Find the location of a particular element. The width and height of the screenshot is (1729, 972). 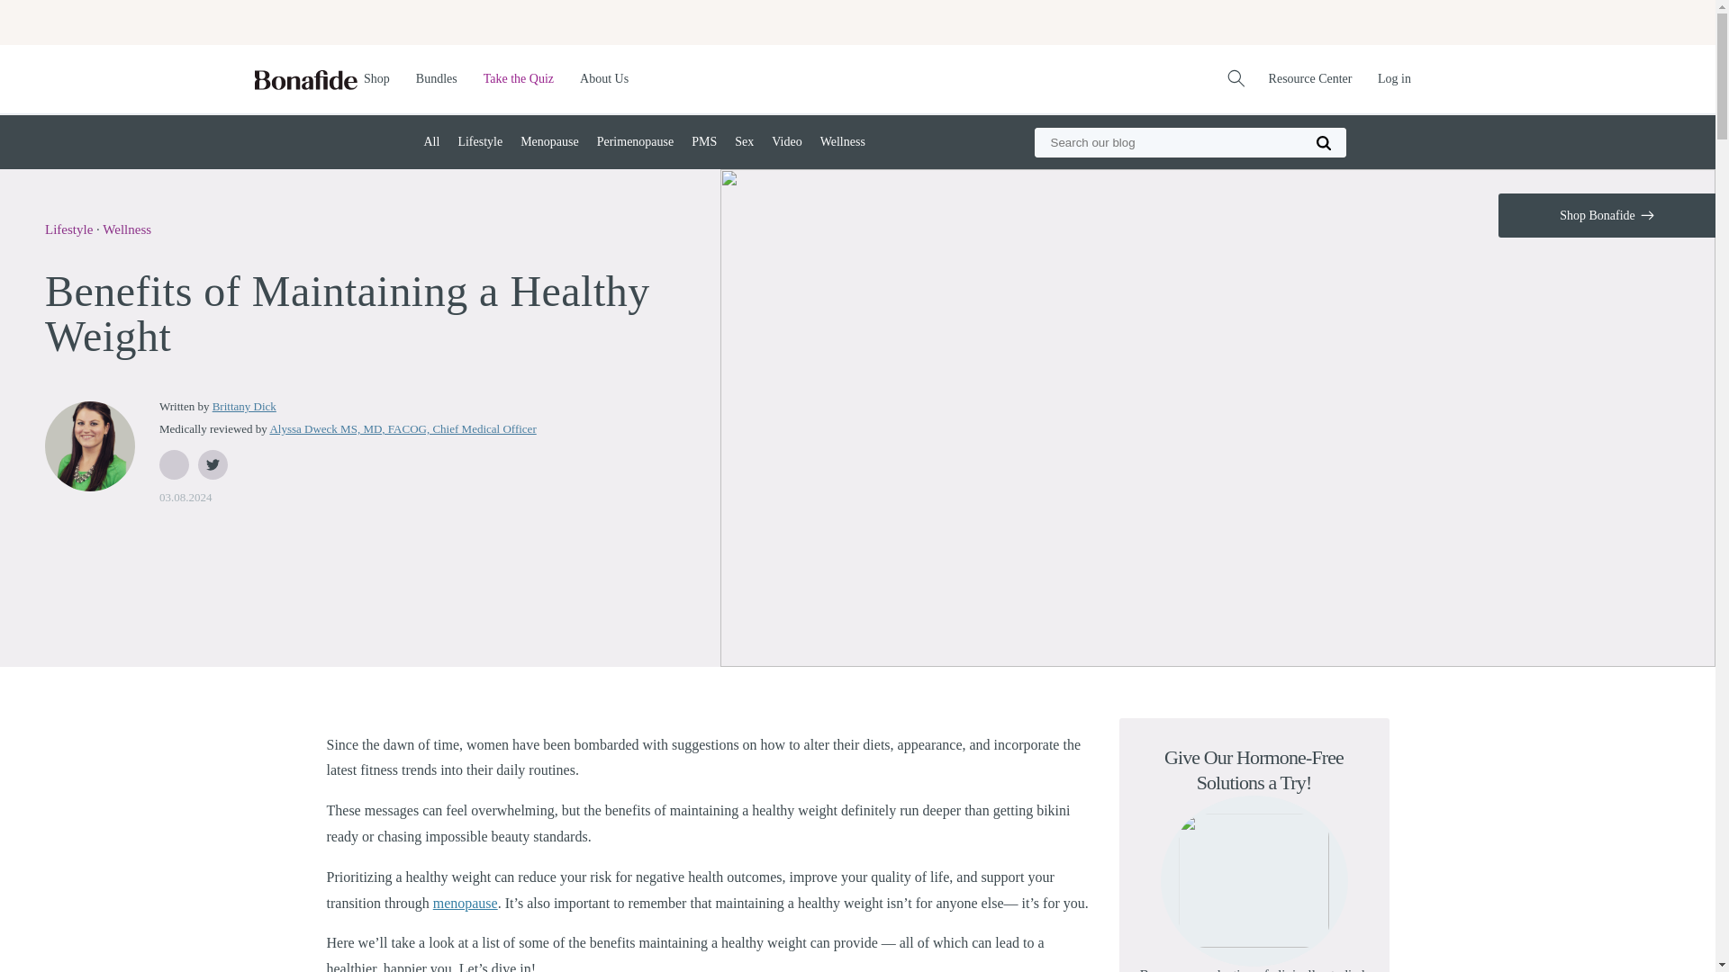

Skip to content is located at coordinates (54, 21).